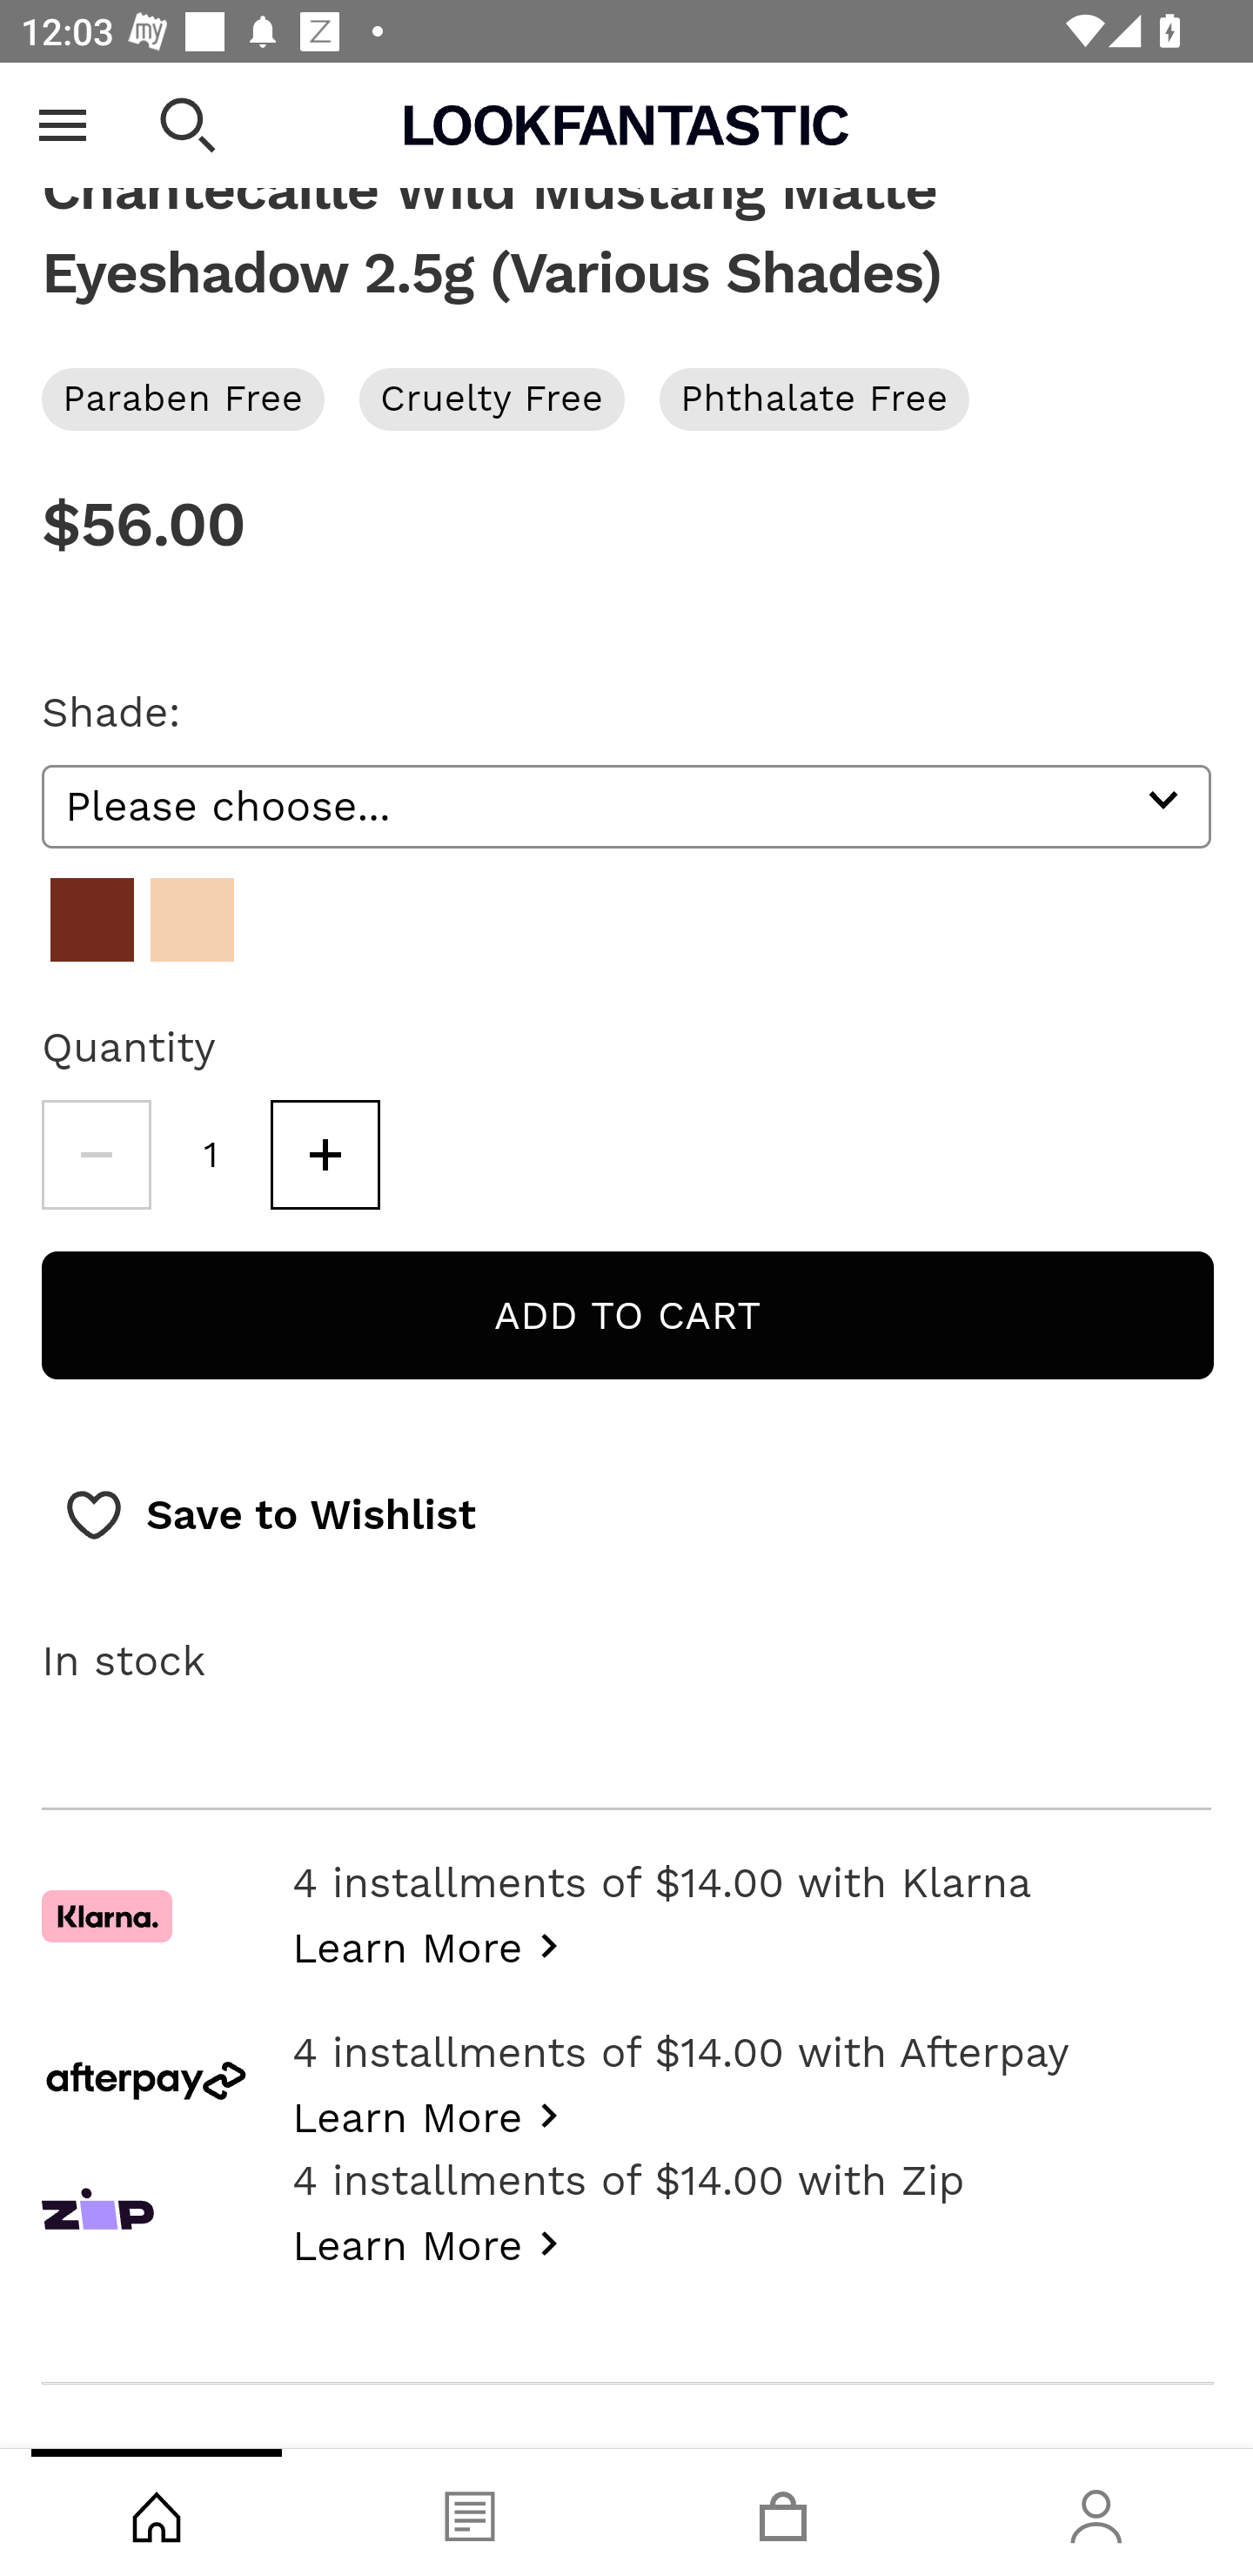  Describe the element at coordinates (325, 1157) in the screenshot. I see `Increase quantity` at that location.